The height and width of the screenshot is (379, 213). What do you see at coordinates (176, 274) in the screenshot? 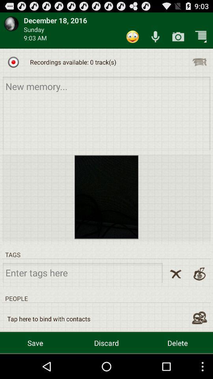
I see `select the icon above people` at bounding box center [176, 274].